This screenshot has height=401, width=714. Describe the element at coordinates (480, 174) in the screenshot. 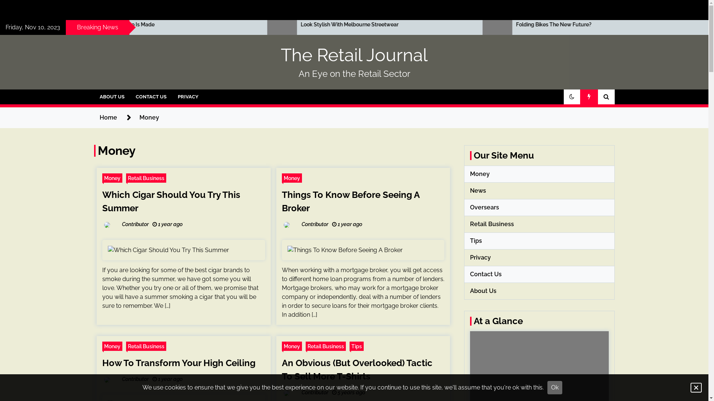

I see `Money` at that location.